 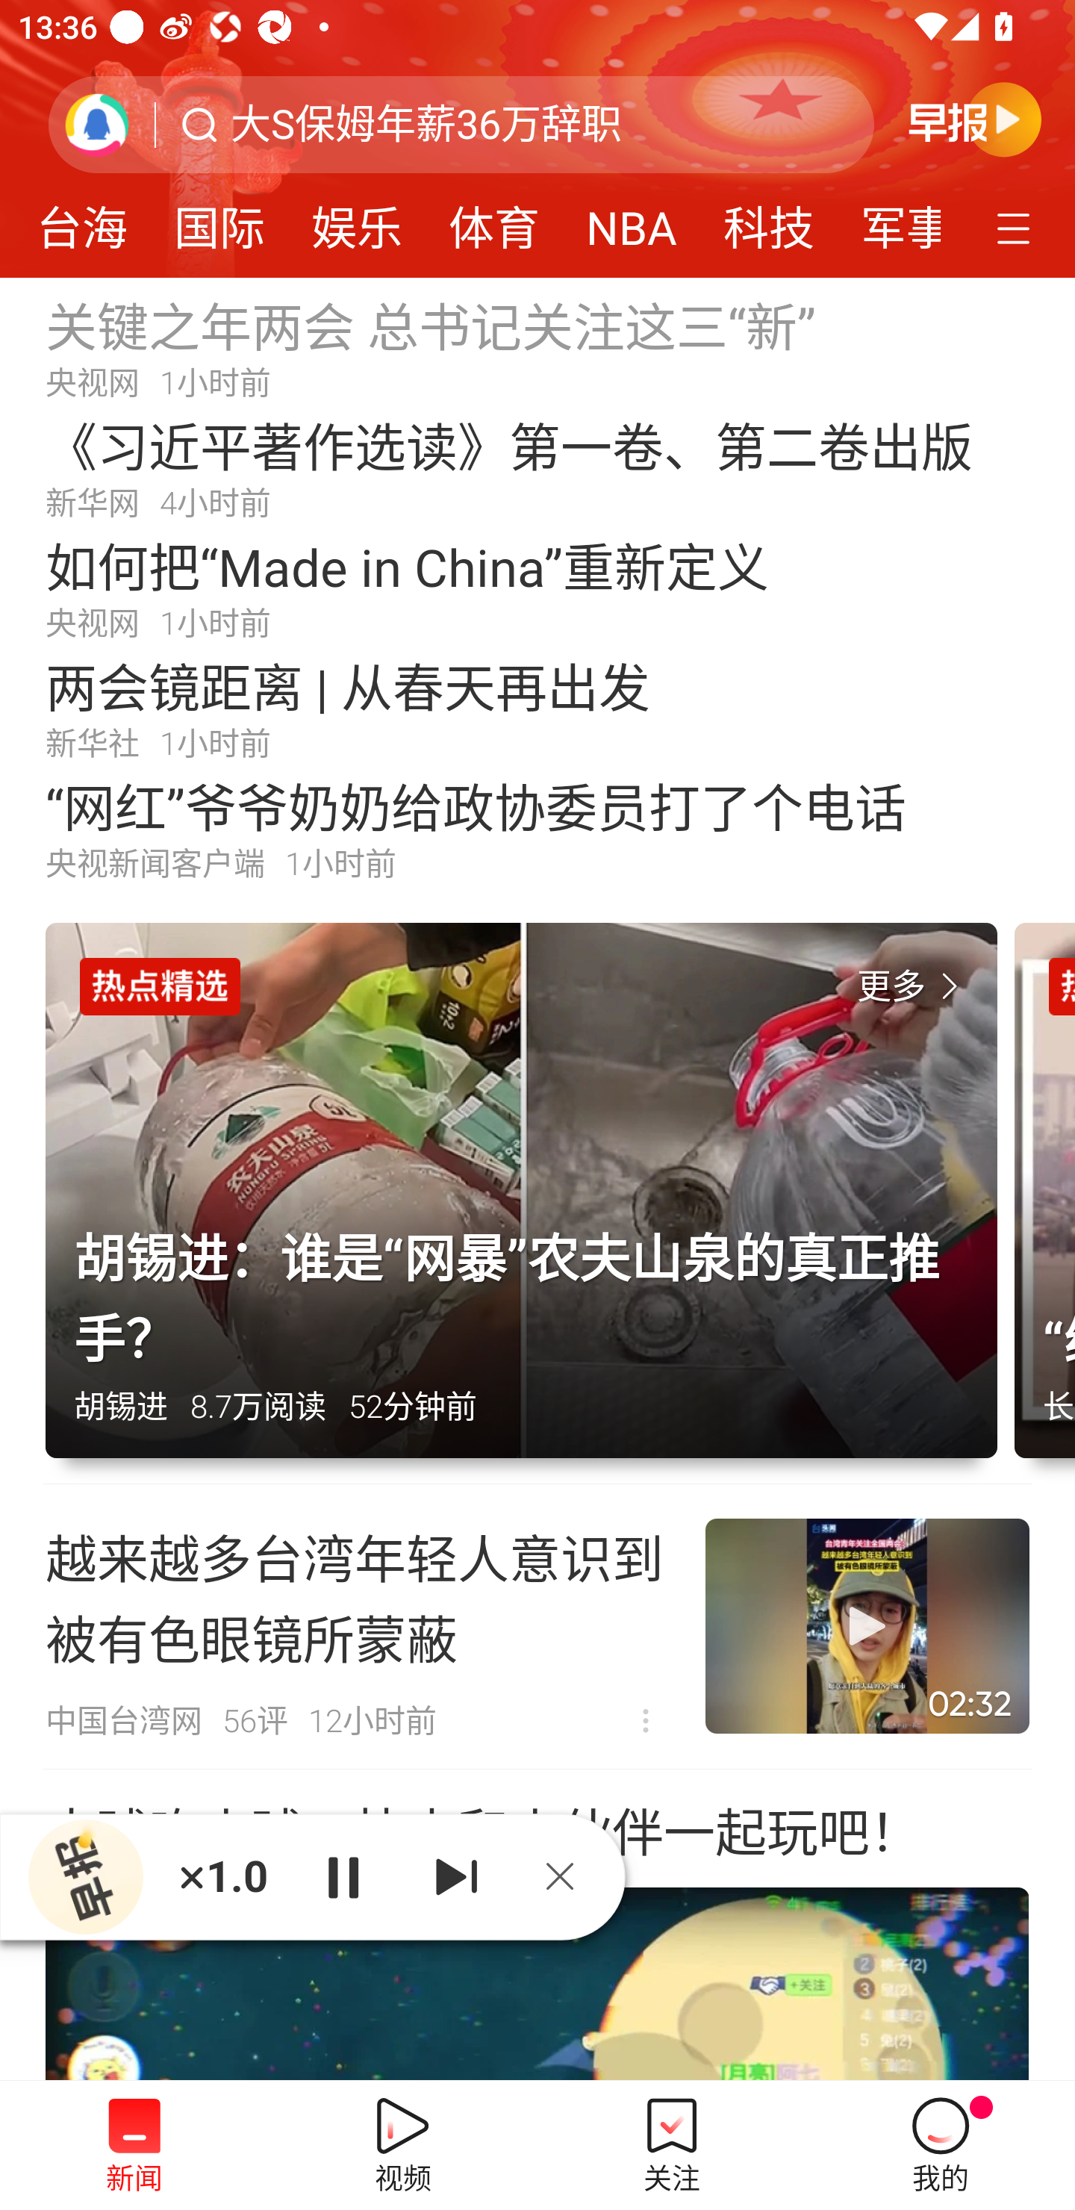 I want to click on 更多 , so click(x=913, y=987).